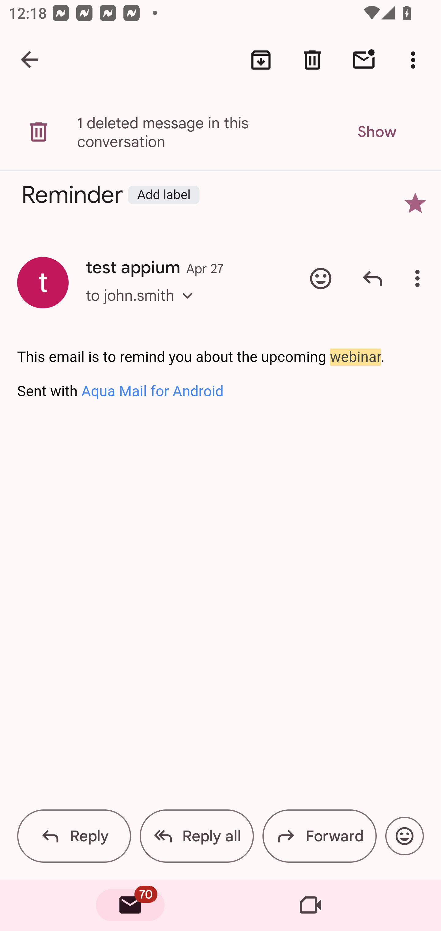  What do you see at coordinates (404, 836) in the screenshot?
I see `Add emoji reaction` at bounding box center [404, 836].